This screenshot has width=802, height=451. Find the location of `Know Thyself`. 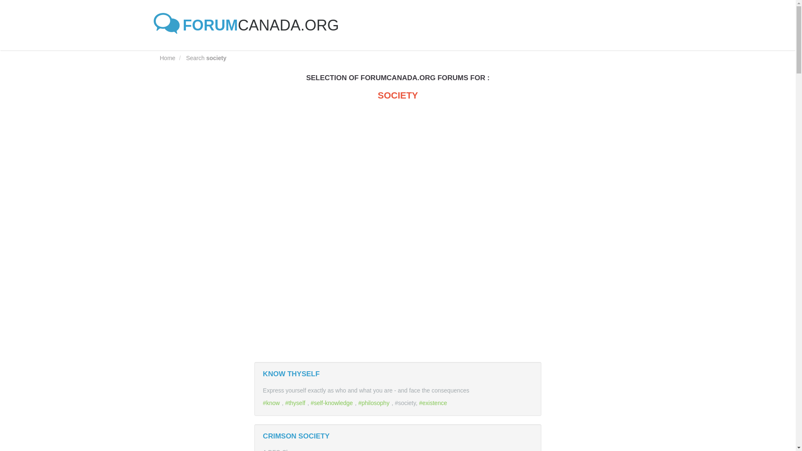

Know Thyself is located at coordinates (291, 374).